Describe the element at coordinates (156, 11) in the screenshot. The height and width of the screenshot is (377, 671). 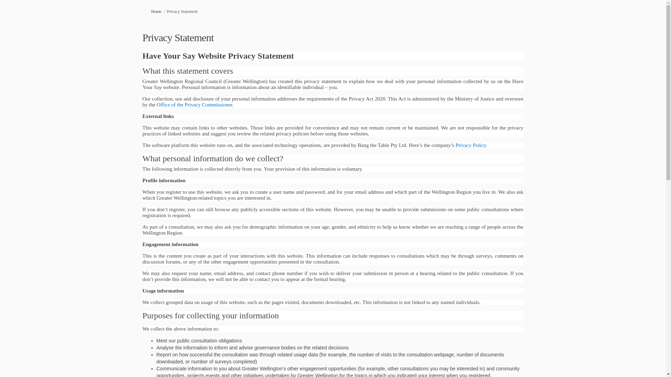
I see `Home` at that location.